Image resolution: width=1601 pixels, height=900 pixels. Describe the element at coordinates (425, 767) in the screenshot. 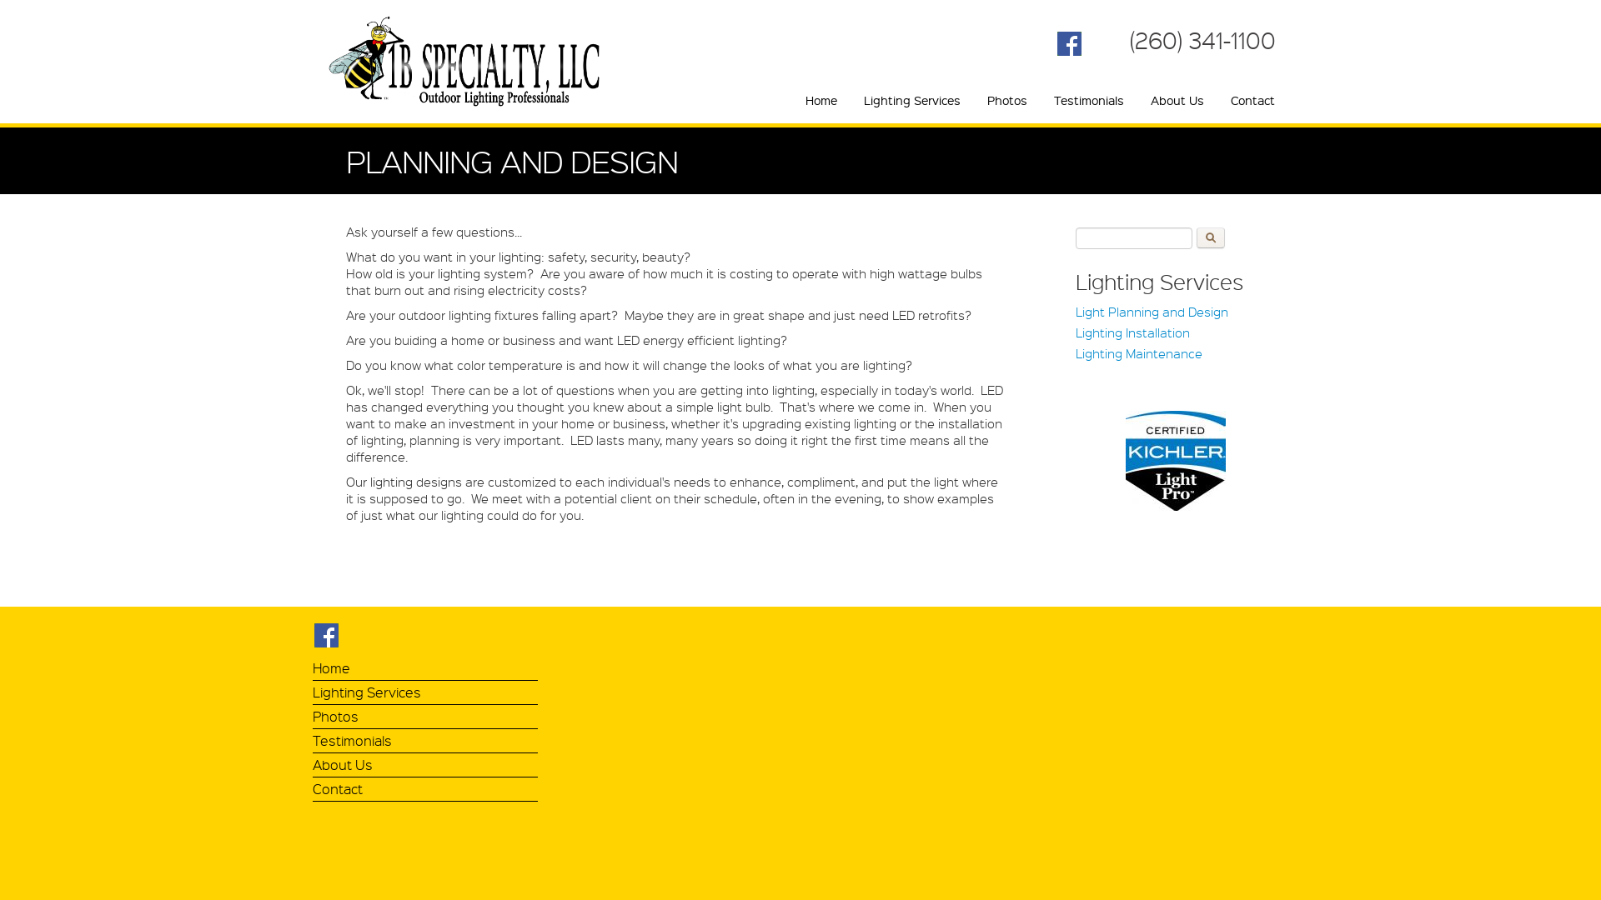

I see `About Us` at that location.